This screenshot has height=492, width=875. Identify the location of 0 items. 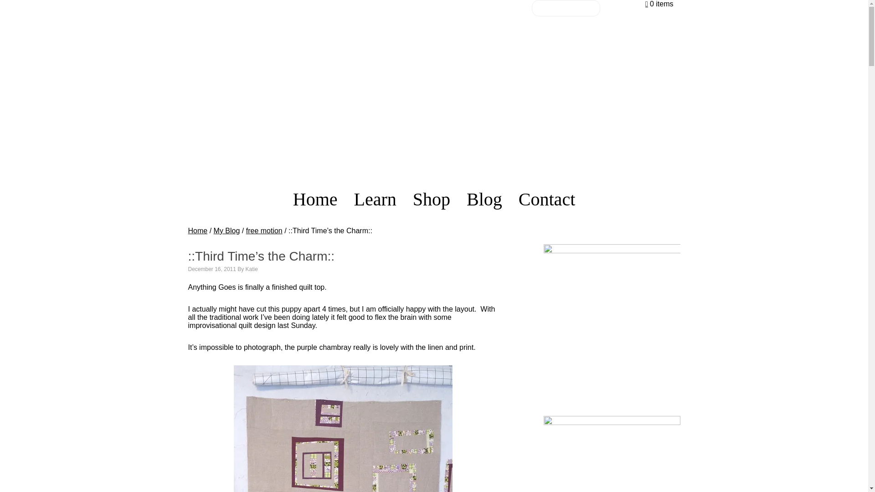
(659, 4).